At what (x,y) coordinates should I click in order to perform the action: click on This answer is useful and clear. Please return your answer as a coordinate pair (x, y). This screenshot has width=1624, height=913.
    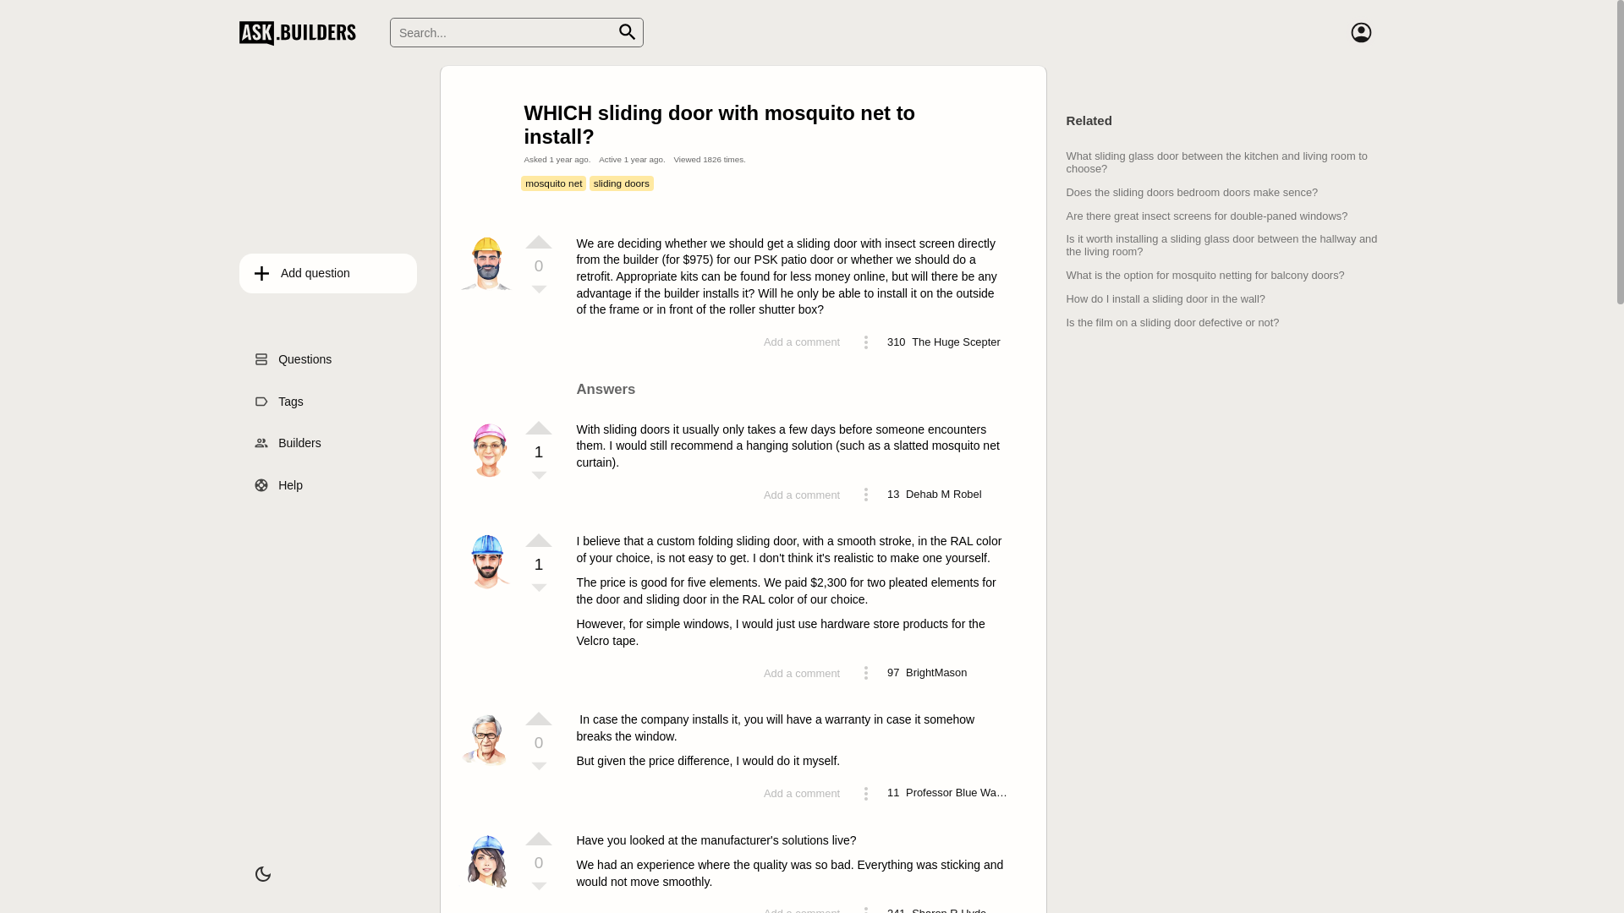
    Looking at the image, I should click on (539, 719).